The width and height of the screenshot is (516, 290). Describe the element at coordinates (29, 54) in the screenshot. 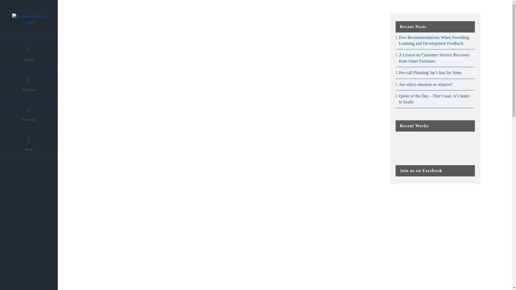

I see `Home` at that location.